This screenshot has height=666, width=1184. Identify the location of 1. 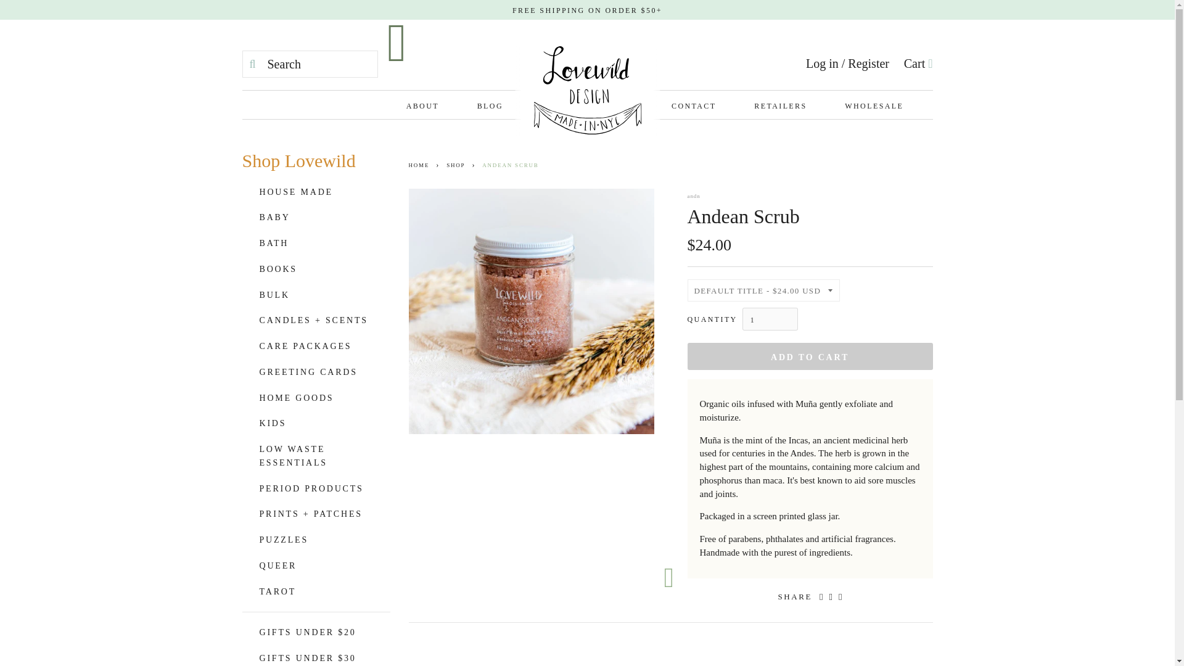
(770, 318).